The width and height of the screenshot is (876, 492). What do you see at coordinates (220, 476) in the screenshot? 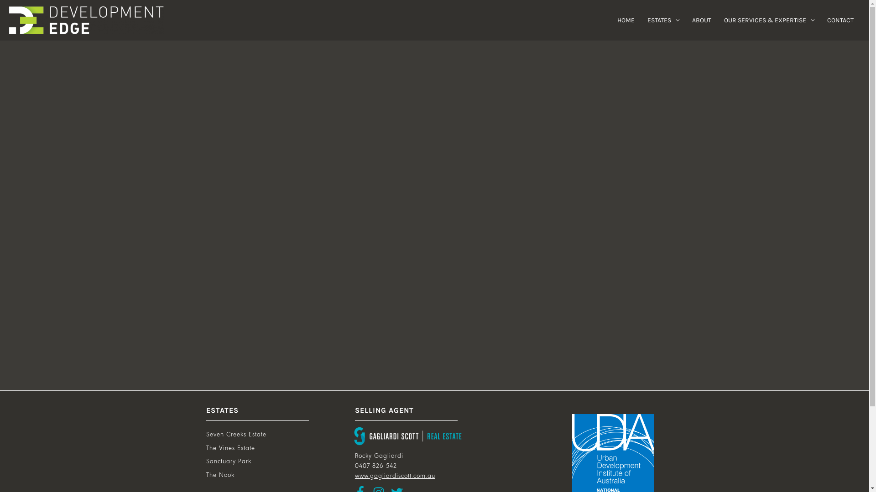
I see `The Nook` at bounding box center [220, 476].